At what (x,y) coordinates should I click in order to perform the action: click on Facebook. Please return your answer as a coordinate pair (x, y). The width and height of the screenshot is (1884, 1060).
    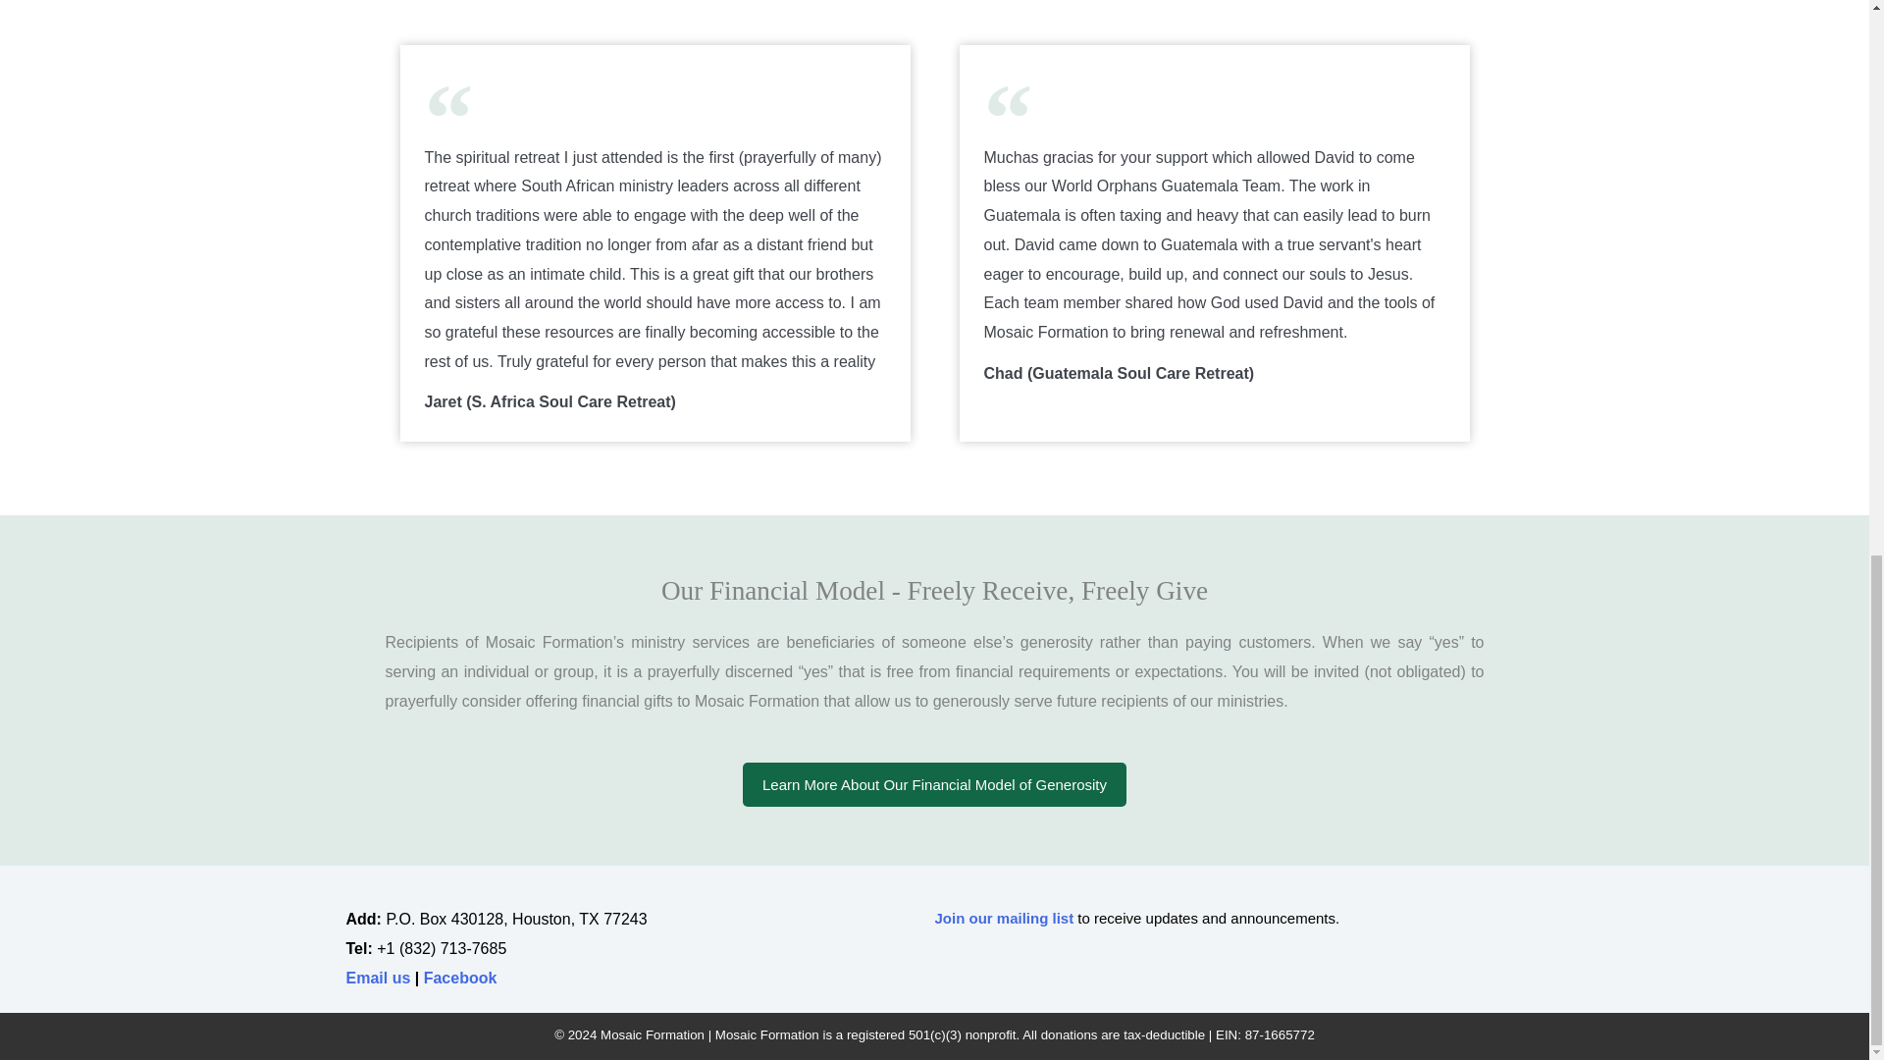
    Looking at the image, I should click on (460, 978).